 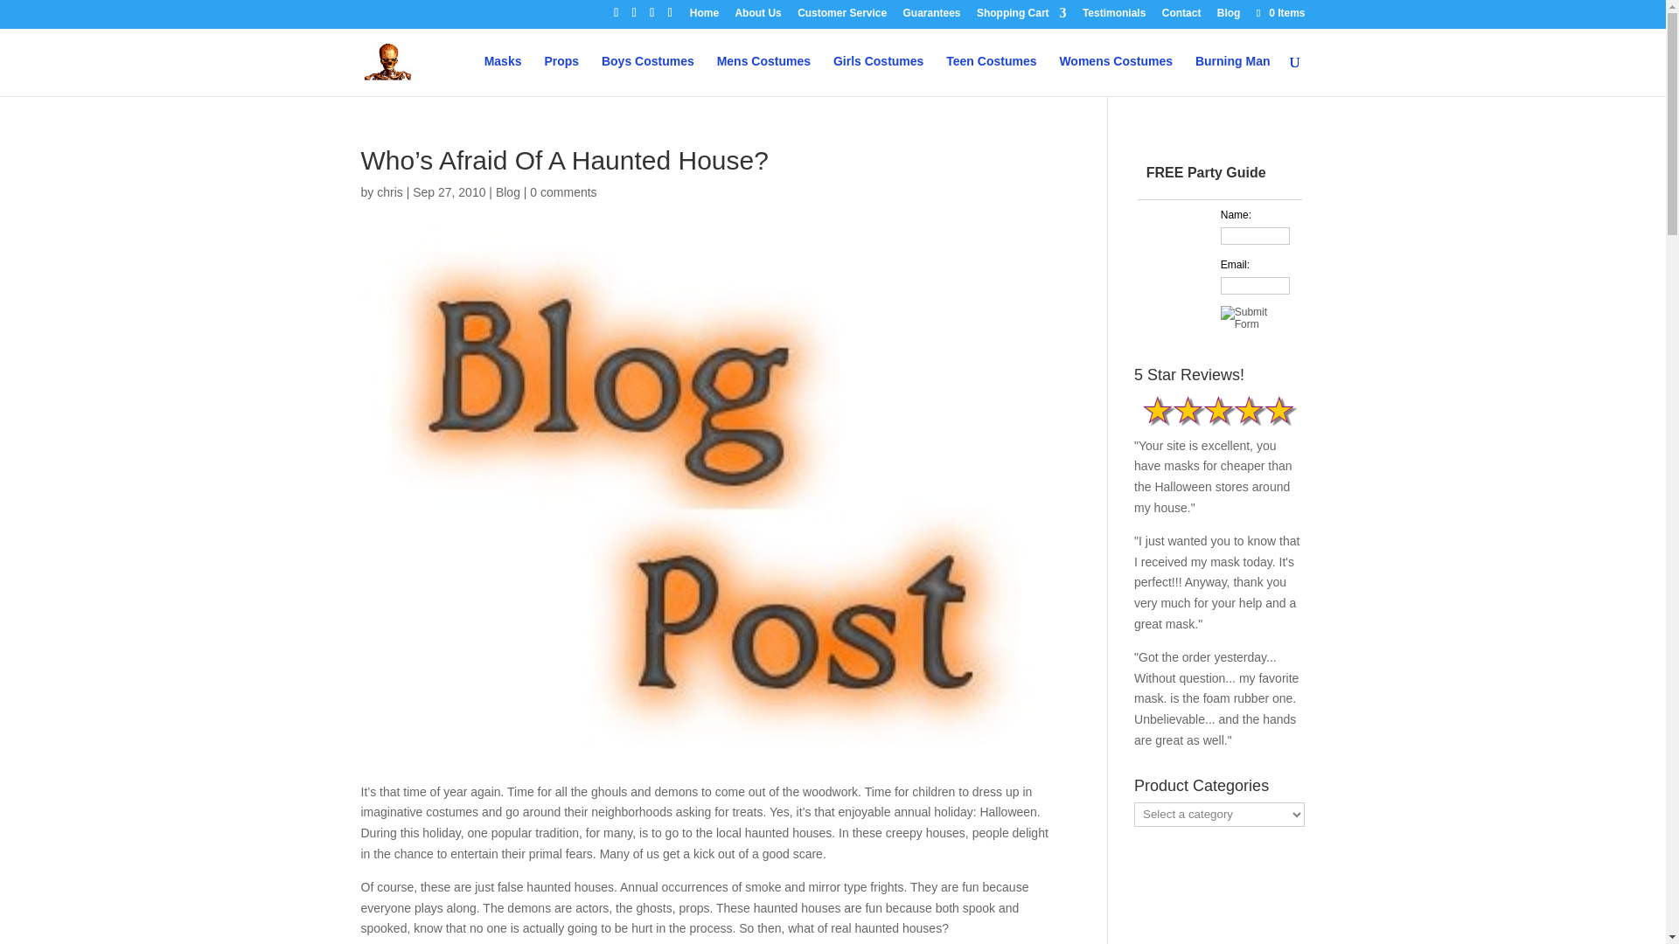 I want to click on Mens Costumes, so click(x=763, y=75).